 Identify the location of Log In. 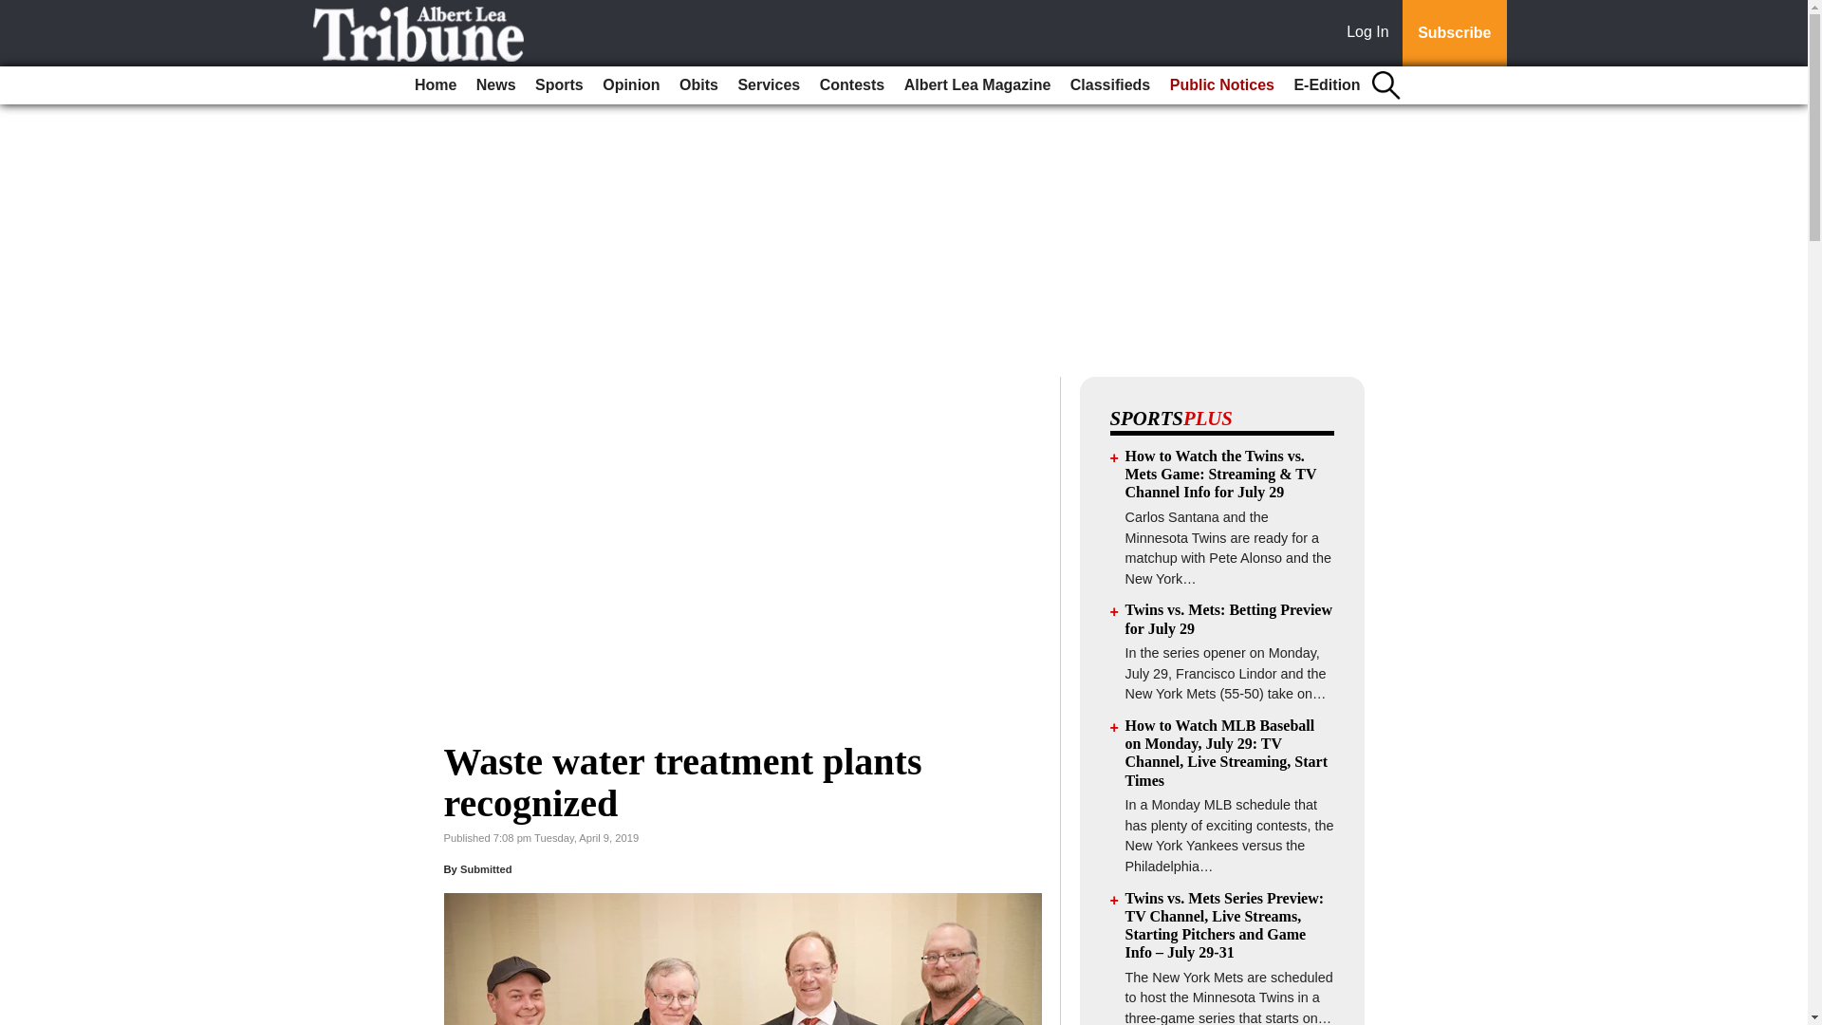
(1371, 33).